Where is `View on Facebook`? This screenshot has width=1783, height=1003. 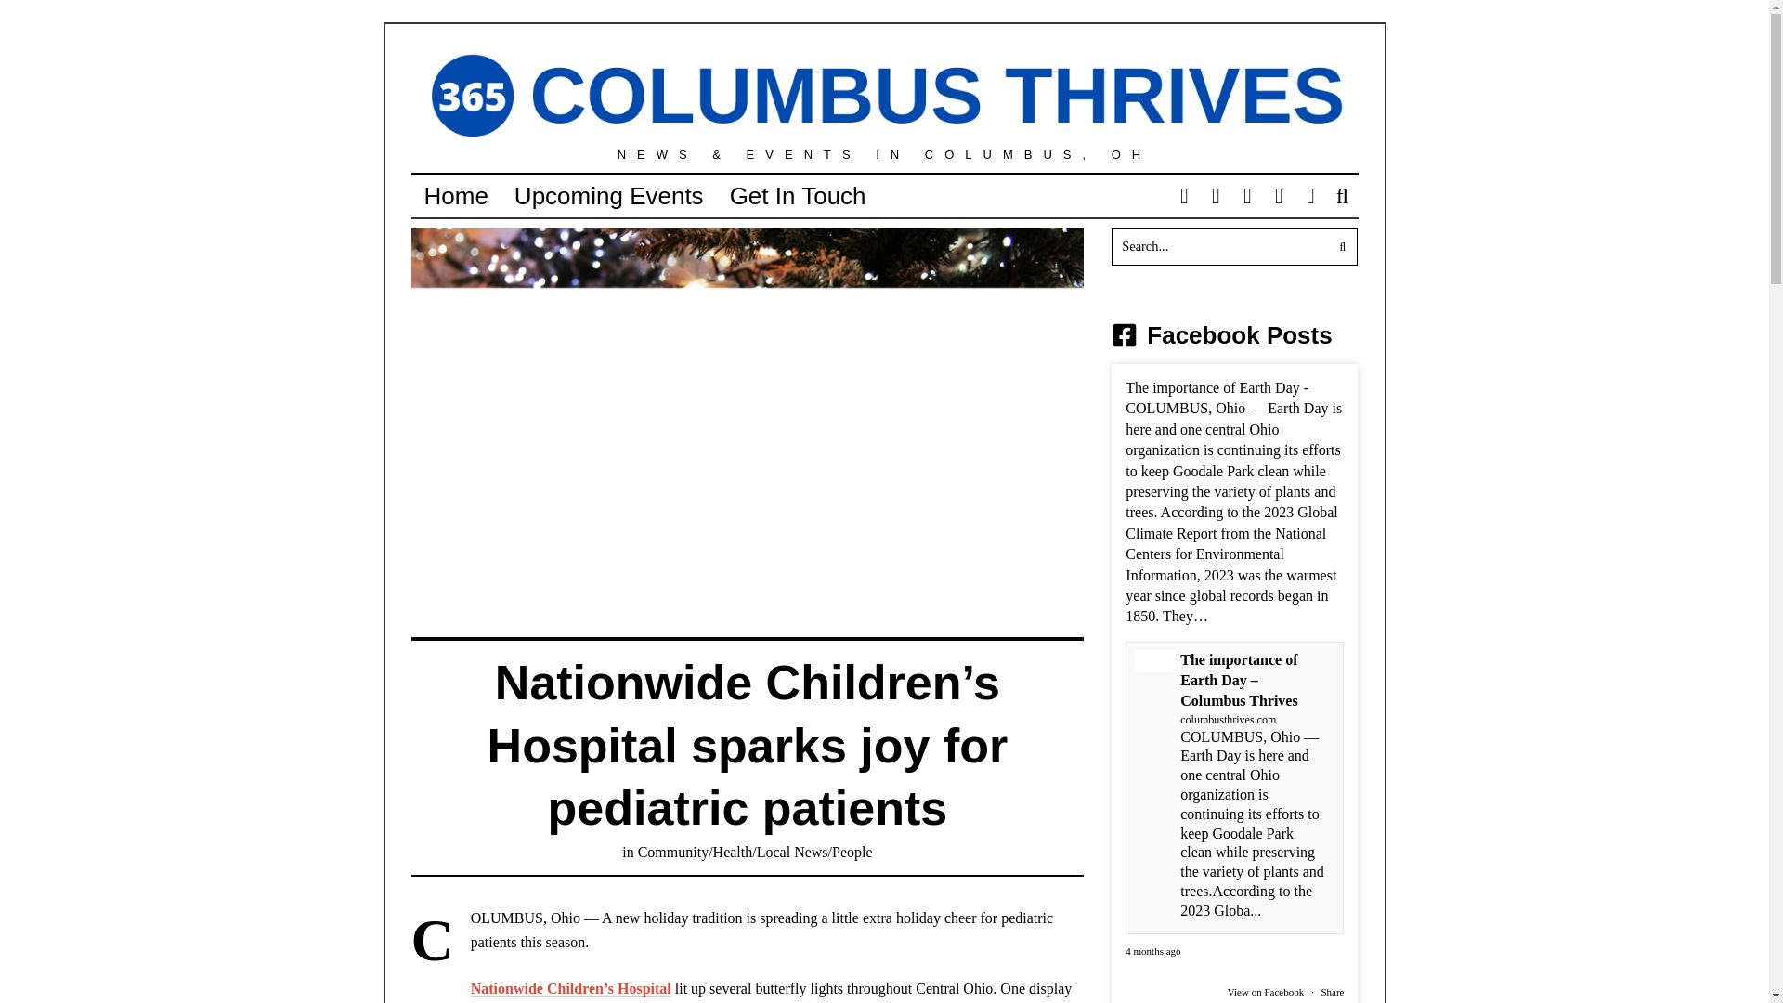
View on Facebook is located at coordinates (1265, 991).